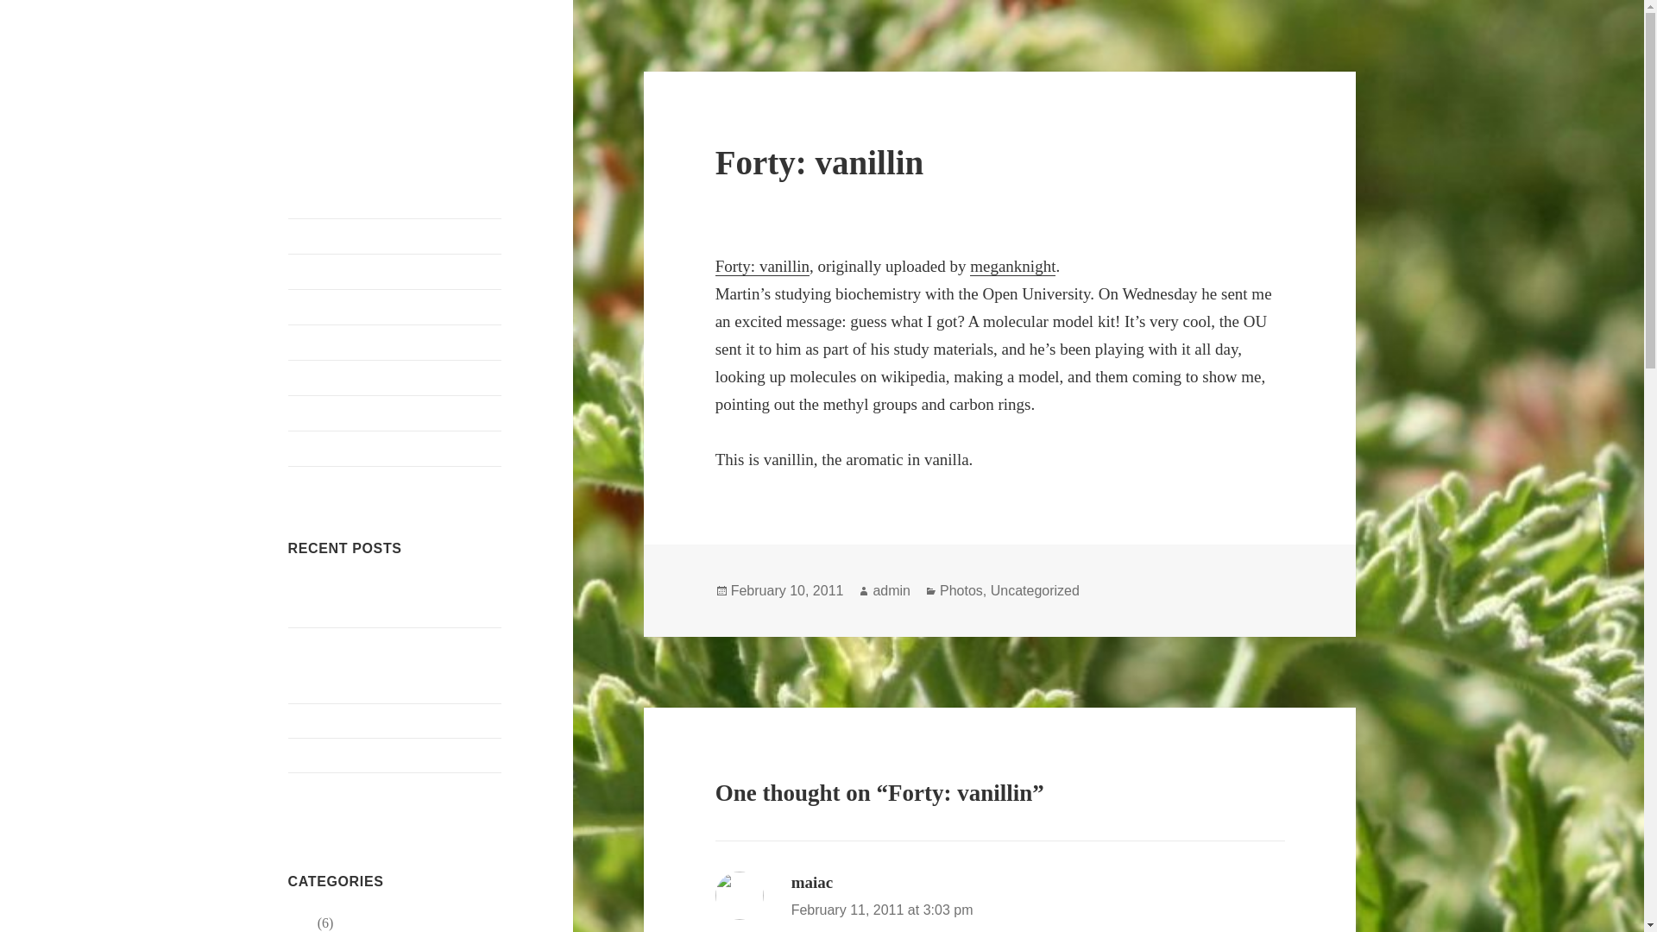 The image size is (1657, 932). Describe the element at coordinates (373, 790) in the screenshot. I see `Social Media Research Project` at that location.